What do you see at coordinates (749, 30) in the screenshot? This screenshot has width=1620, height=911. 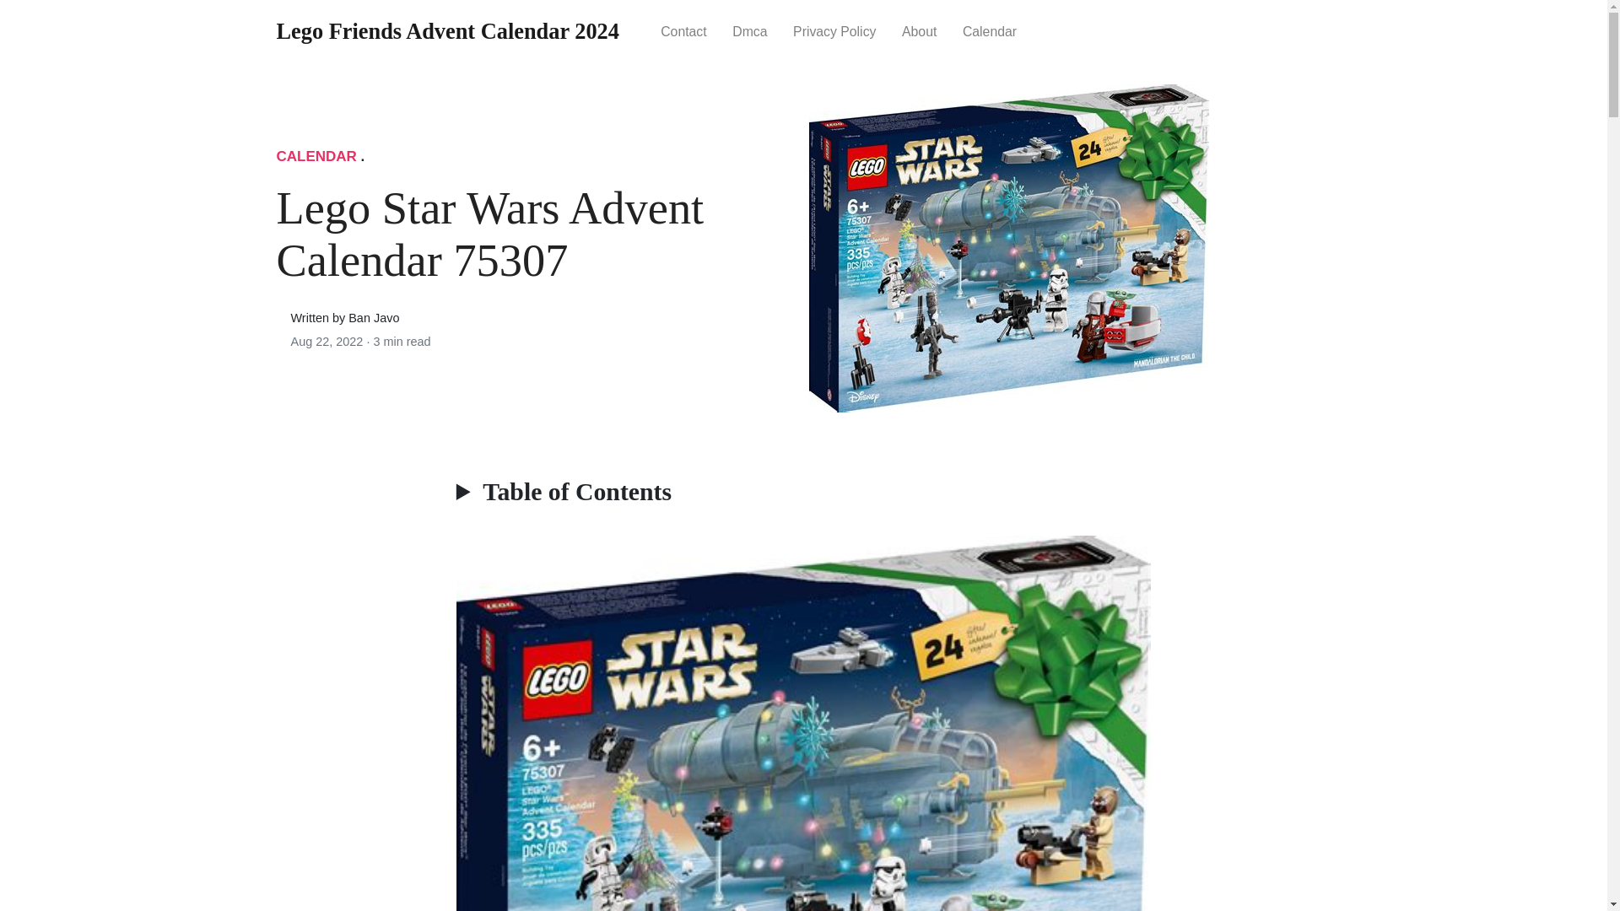 I see `Dmca` at bounding box center [749, 30].